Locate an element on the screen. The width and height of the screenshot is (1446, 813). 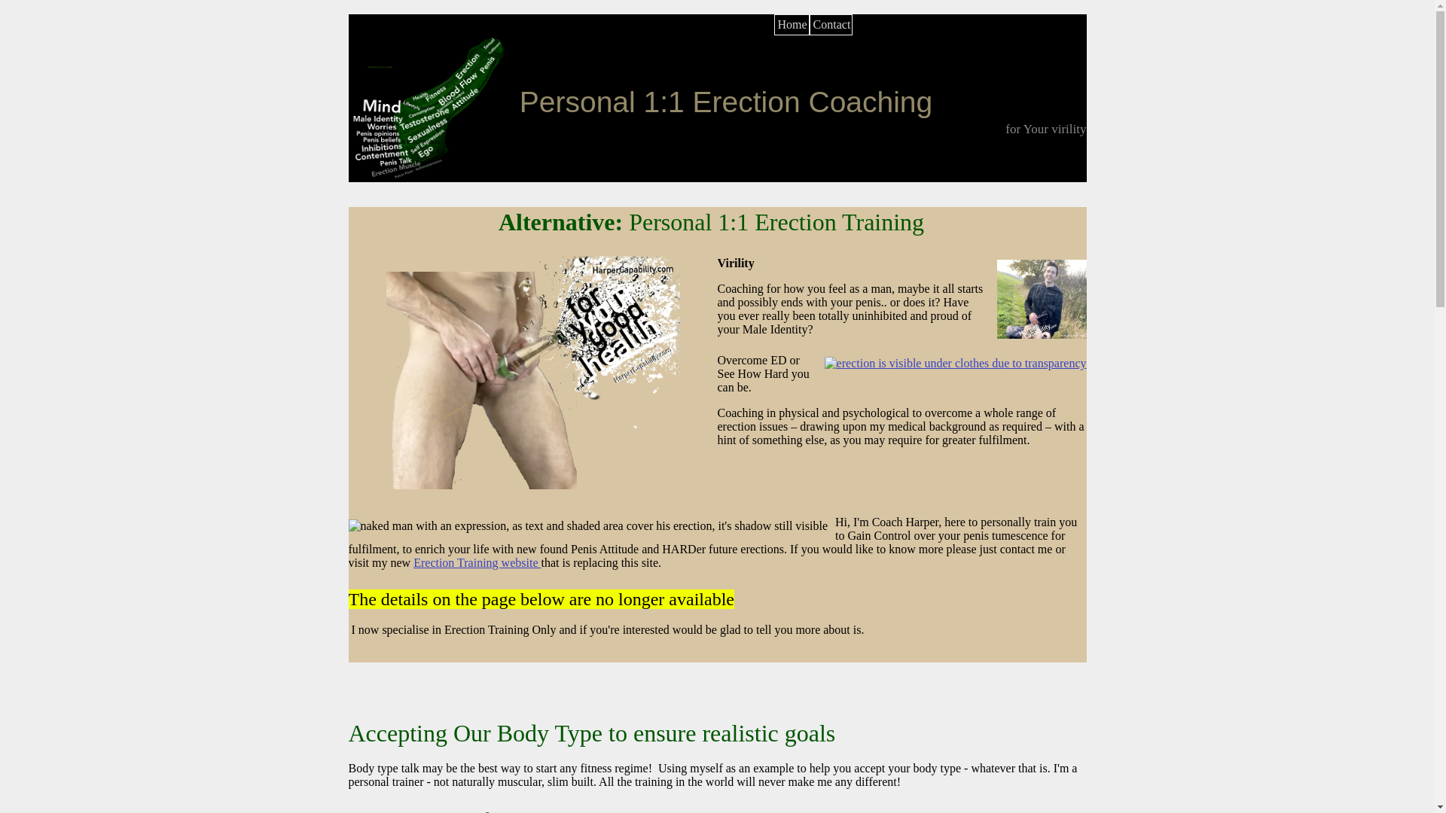
Erection Training website is located at coordinates (477, 562).